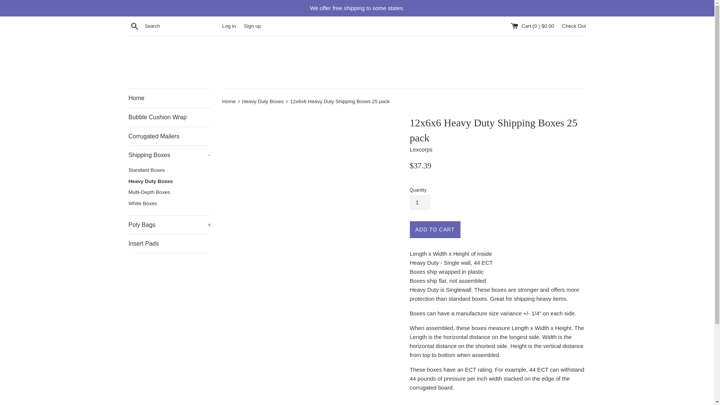 The width and height of the screenshot is (720, 405). I want to click on Home, so click(229, 101).